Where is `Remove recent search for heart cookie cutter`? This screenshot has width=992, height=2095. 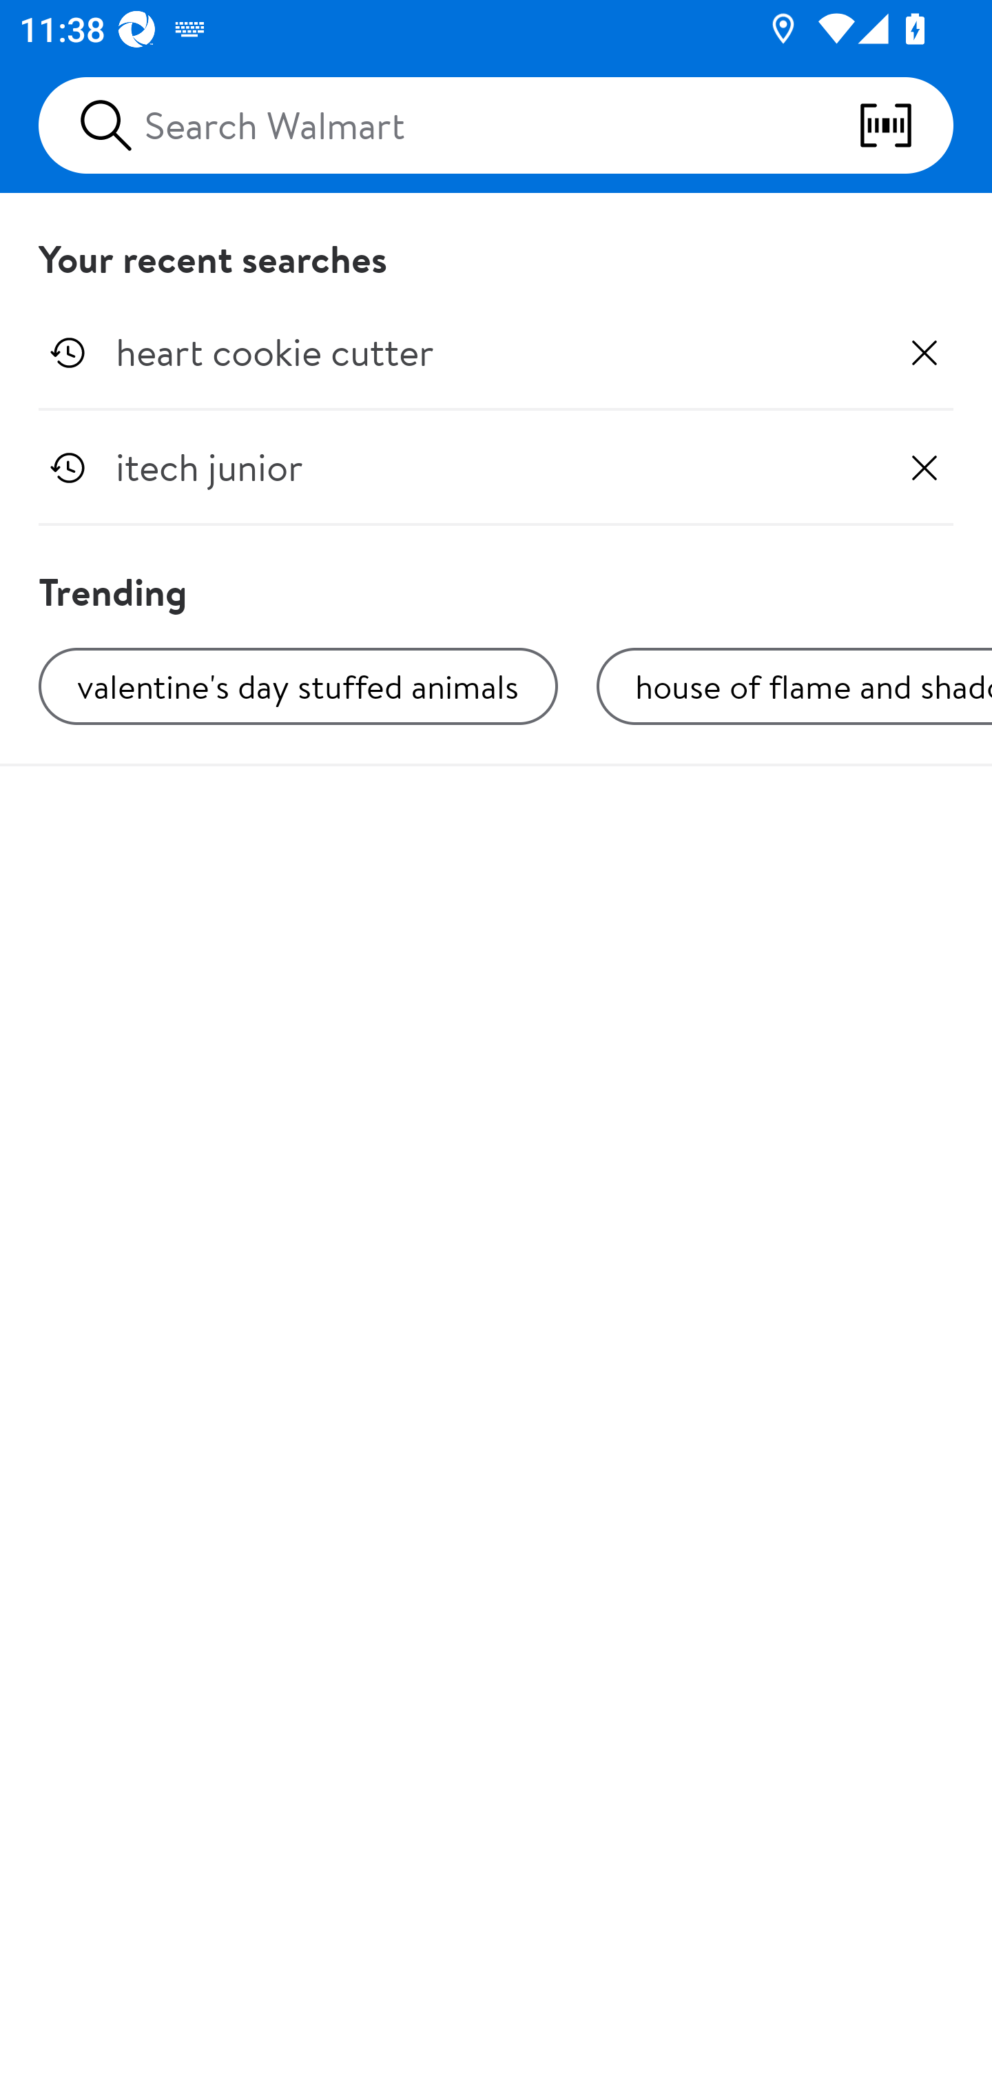 Remove recent search for heart cookie cutter is located at coordinates (924, 353).